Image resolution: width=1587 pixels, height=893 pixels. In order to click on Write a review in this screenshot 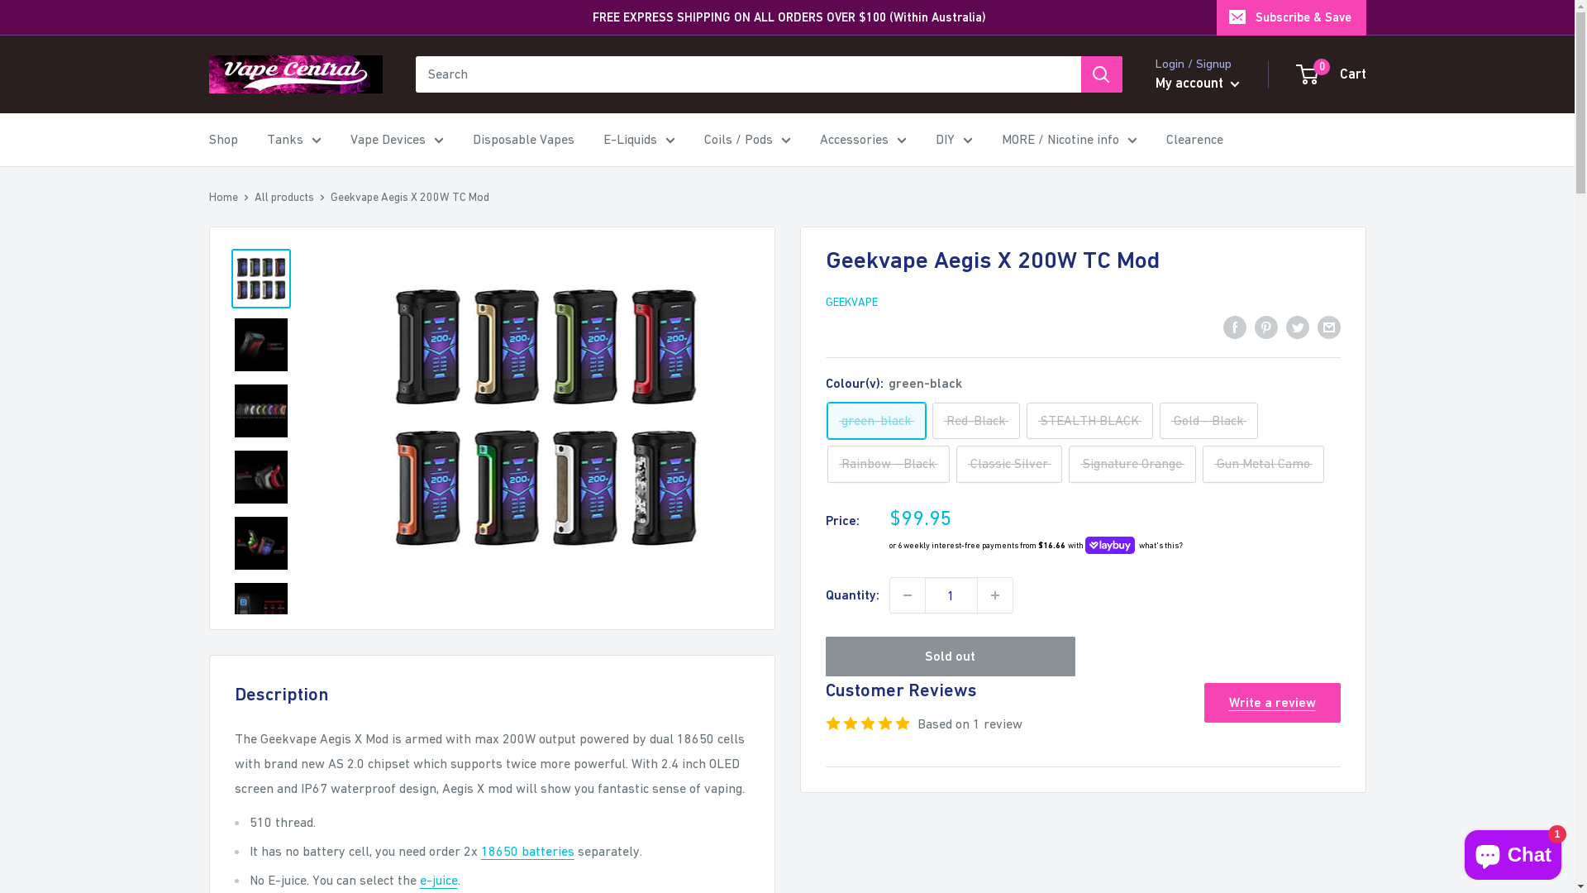, I will do `click(1271, 703)`.